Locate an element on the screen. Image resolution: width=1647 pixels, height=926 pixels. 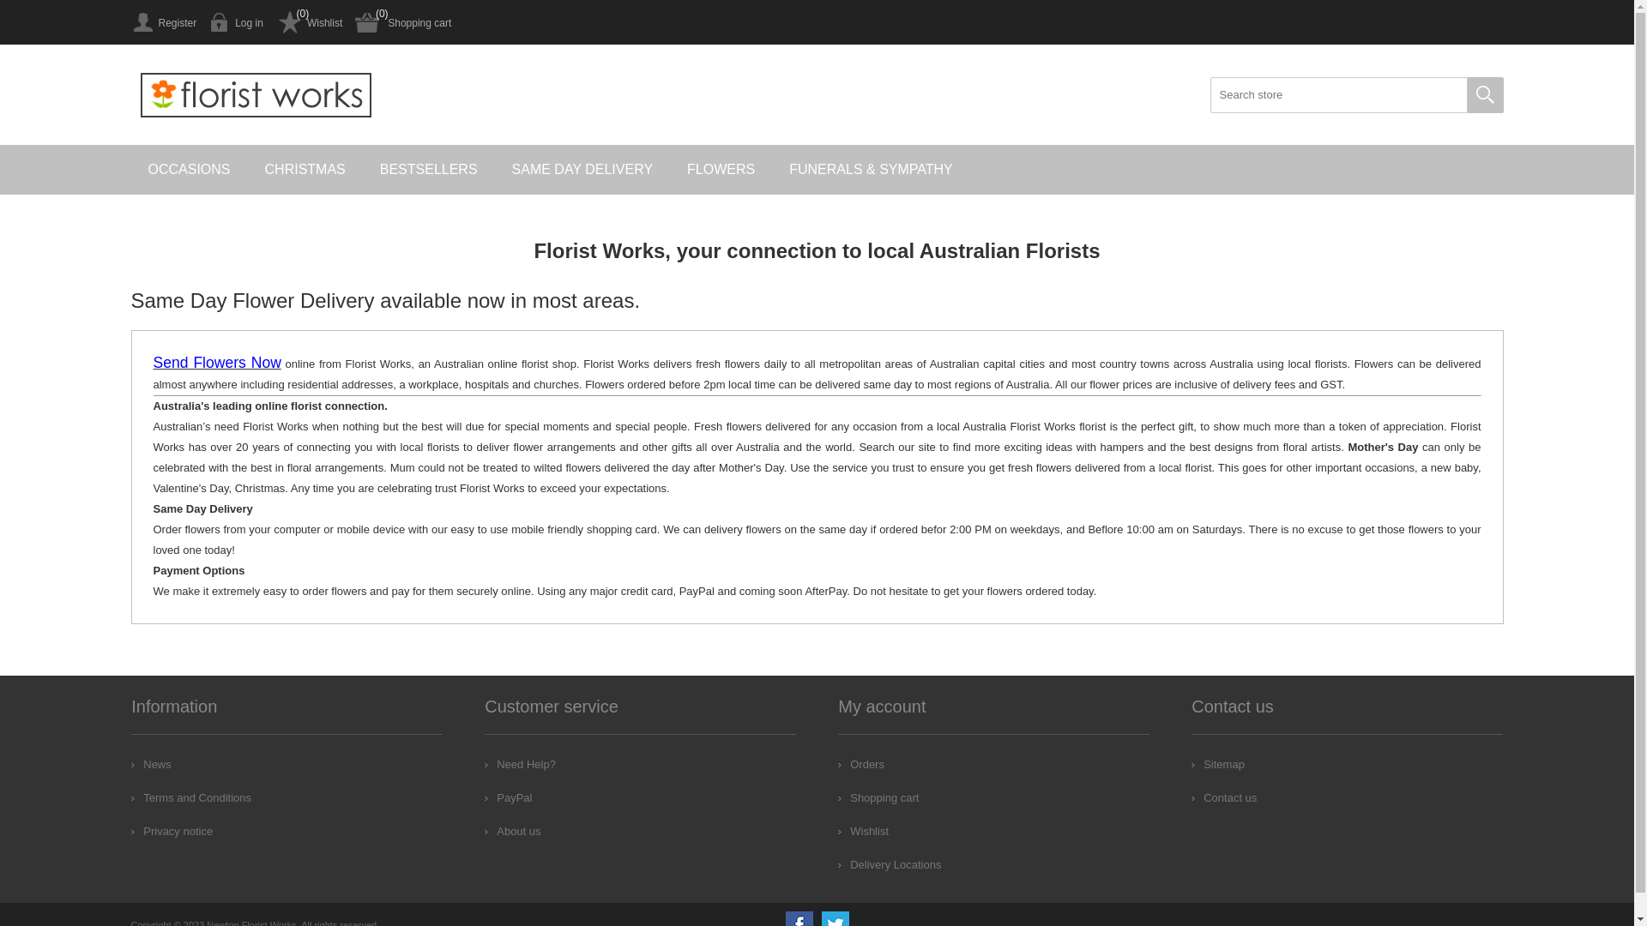
Need Help? is located at coordinates (520, 764).